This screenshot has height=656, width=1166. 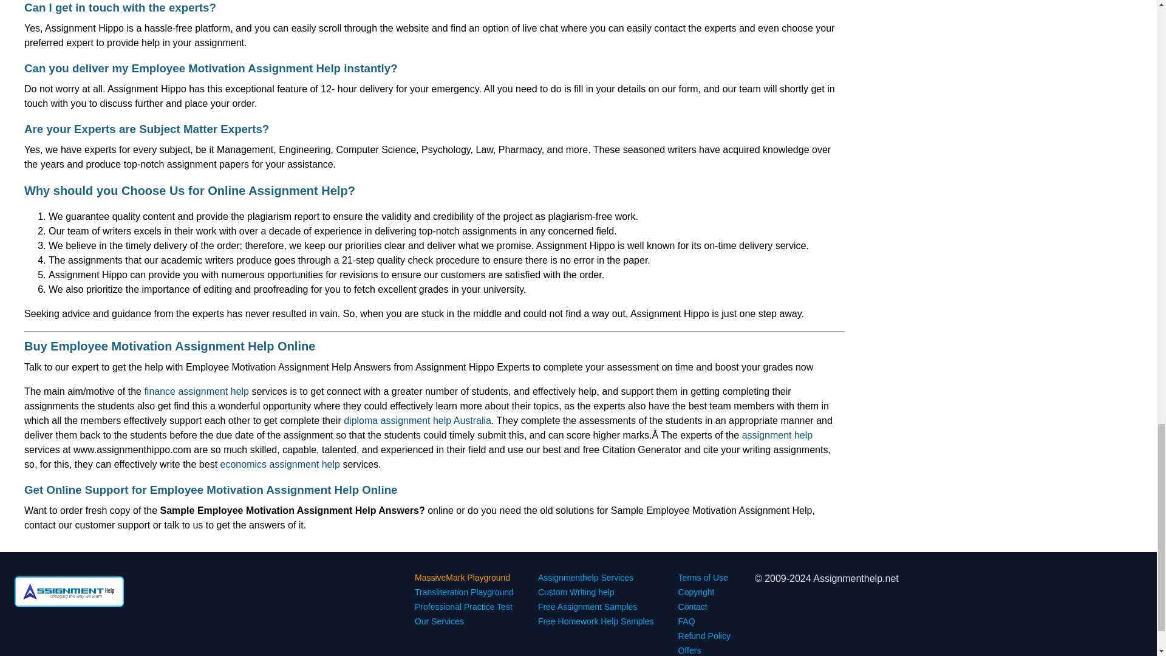 I want to click on Free Assignment Samples, so click(x=587, y=606).